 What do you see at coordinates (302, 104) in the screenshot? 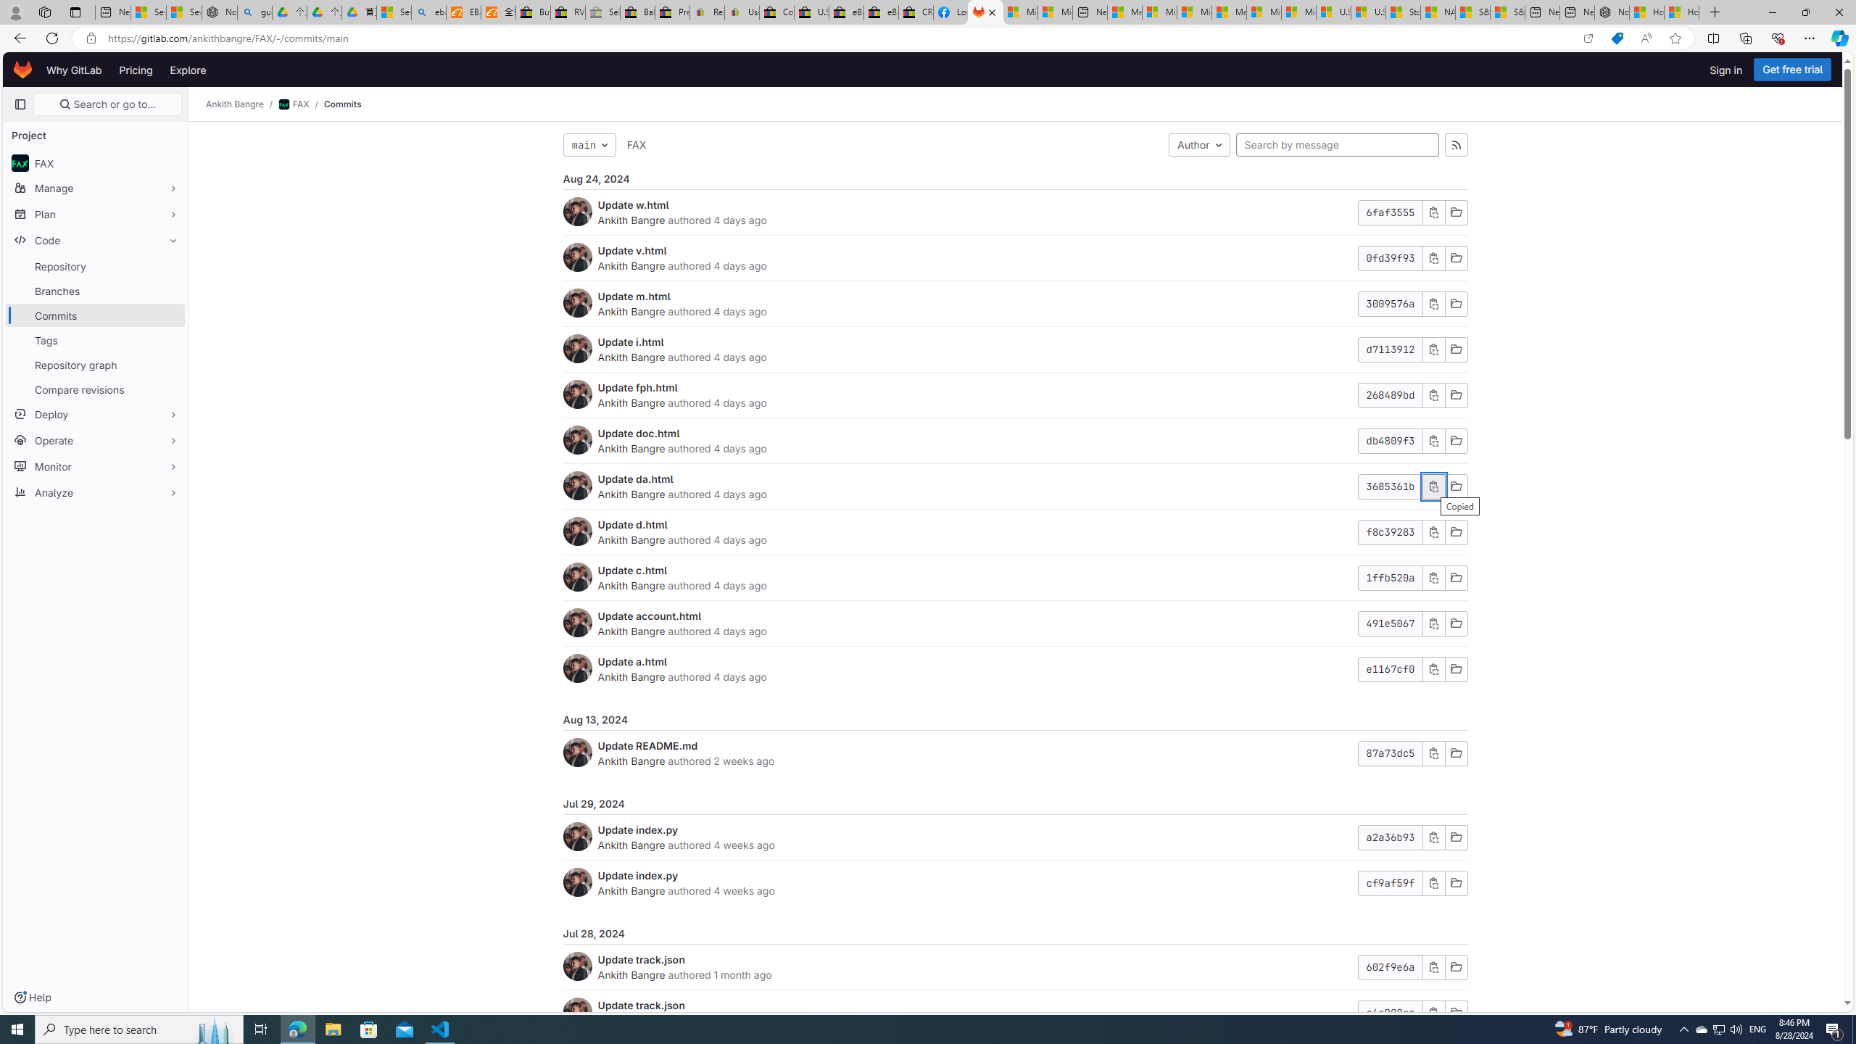
I see `FAX/` at bounding box center [302, 104].